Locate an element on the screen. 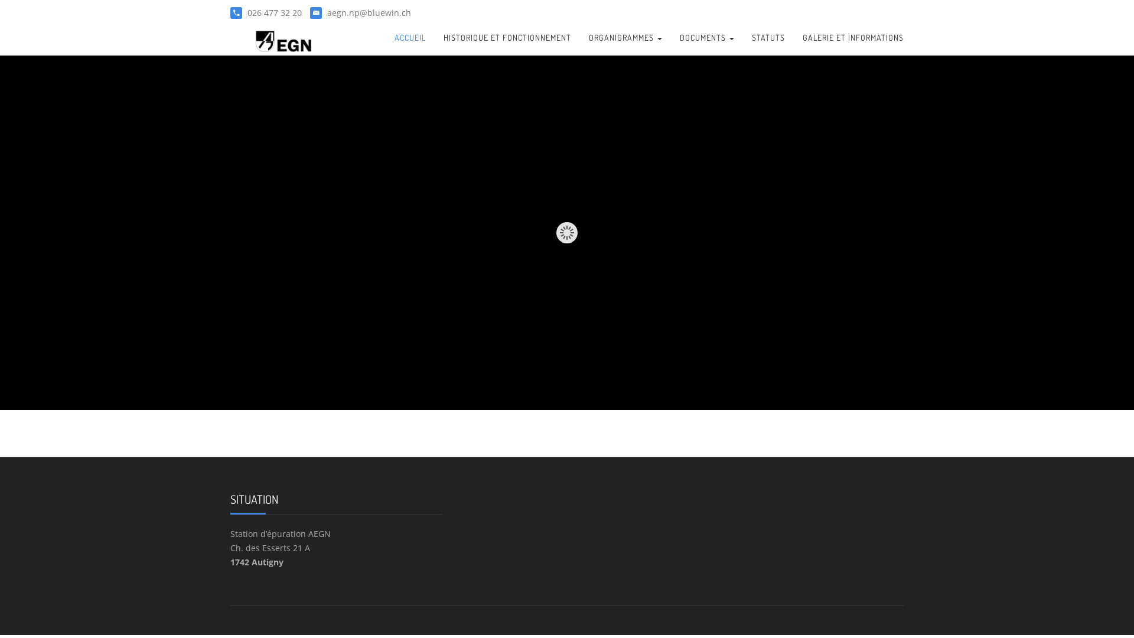  ORGANIGRAMMES is located at coordinates (625, 38).